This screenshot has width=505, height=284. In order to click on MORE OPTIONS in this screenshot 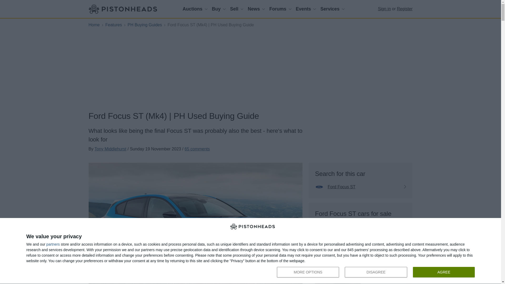, I will do `click(308, 272)`.